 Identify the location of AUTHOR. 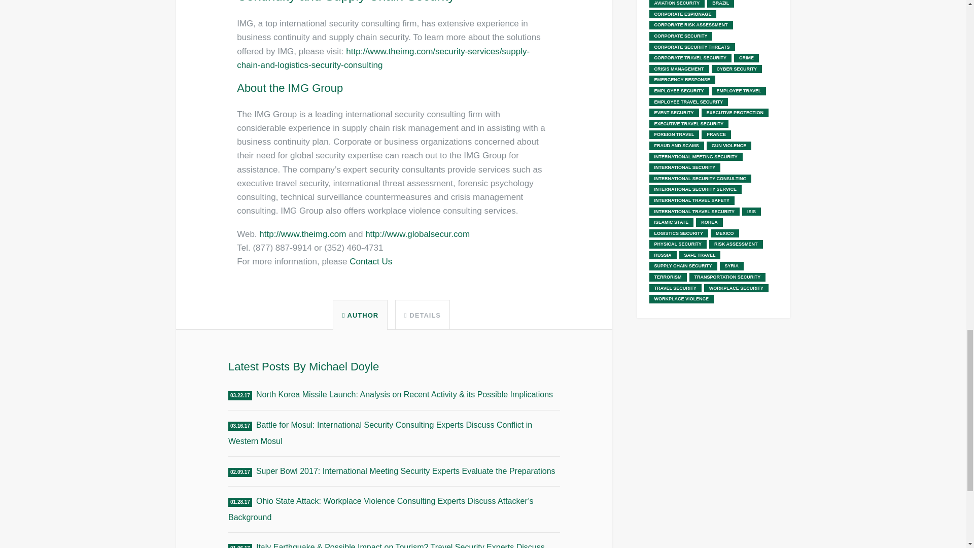
(360, 315).